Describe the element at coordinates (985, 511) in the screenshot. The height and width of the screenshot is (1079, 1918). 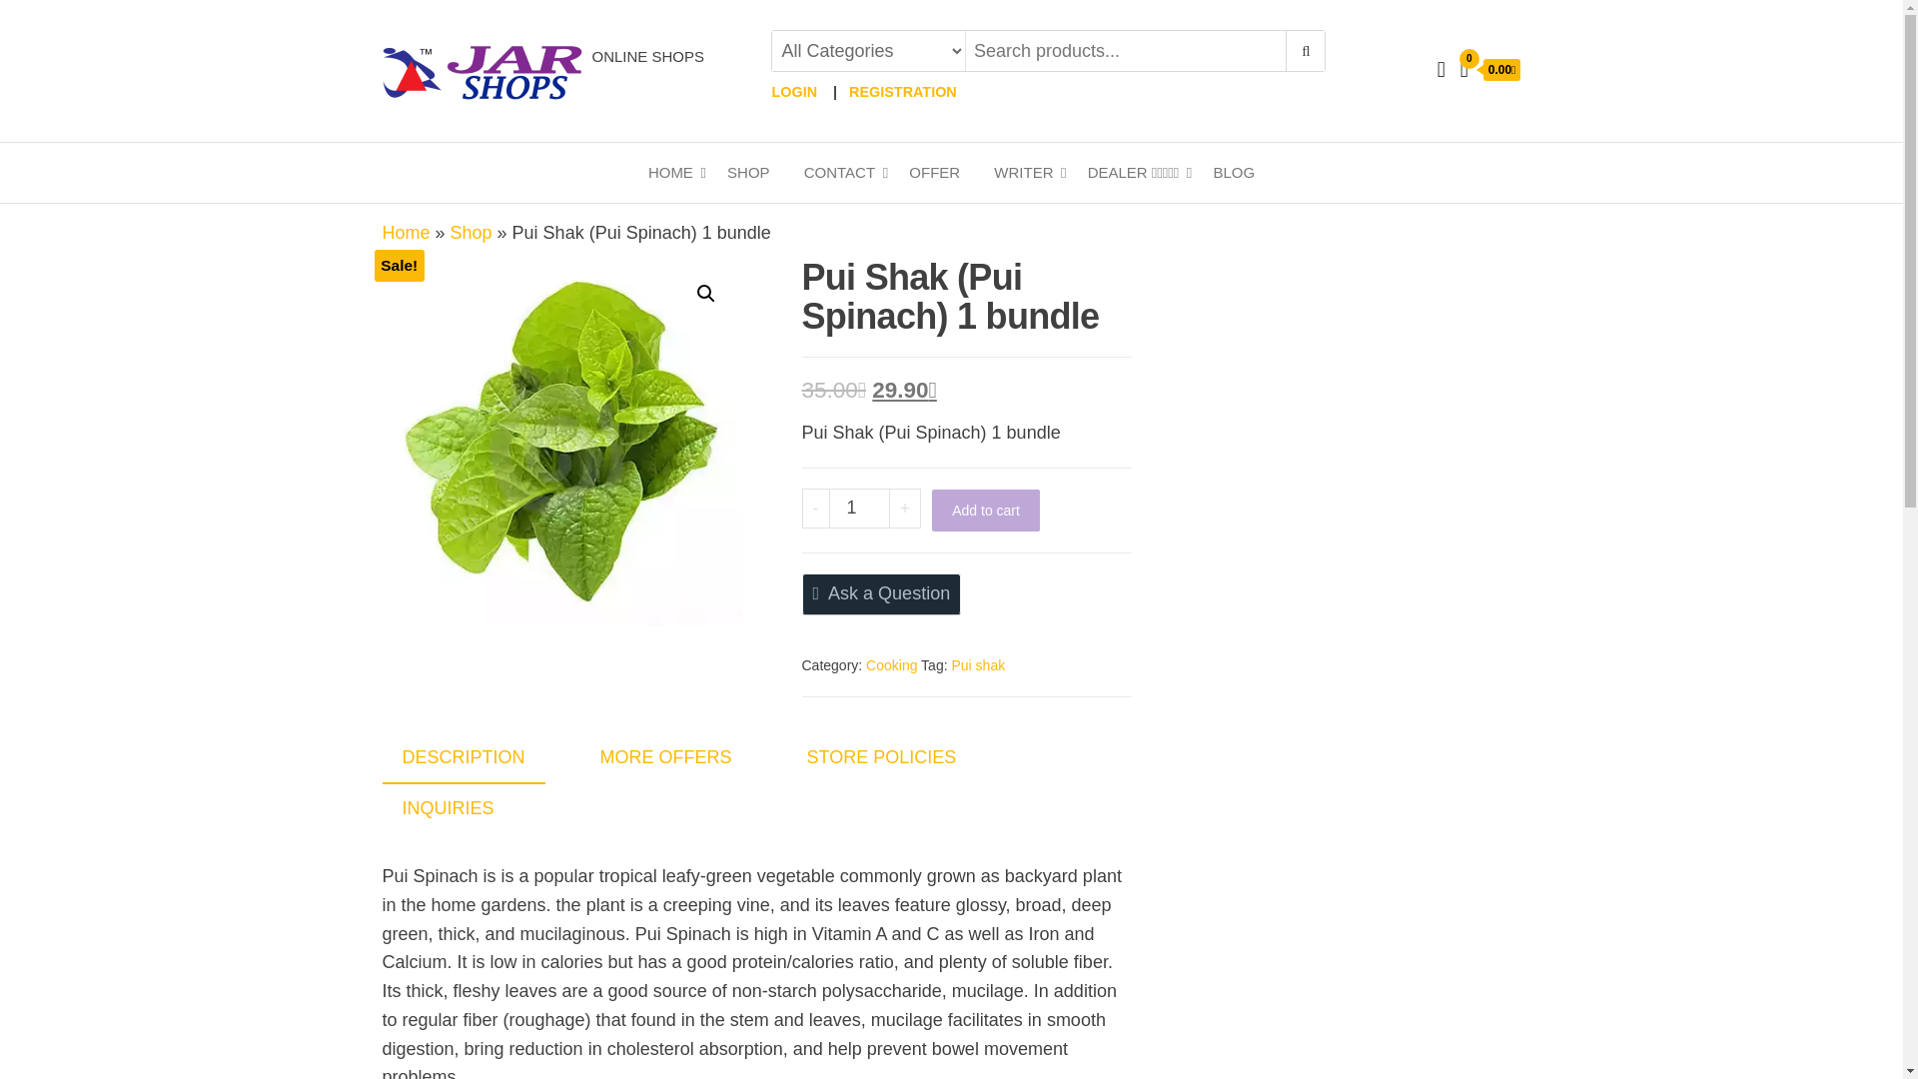
I see `Add to cart` at that location.